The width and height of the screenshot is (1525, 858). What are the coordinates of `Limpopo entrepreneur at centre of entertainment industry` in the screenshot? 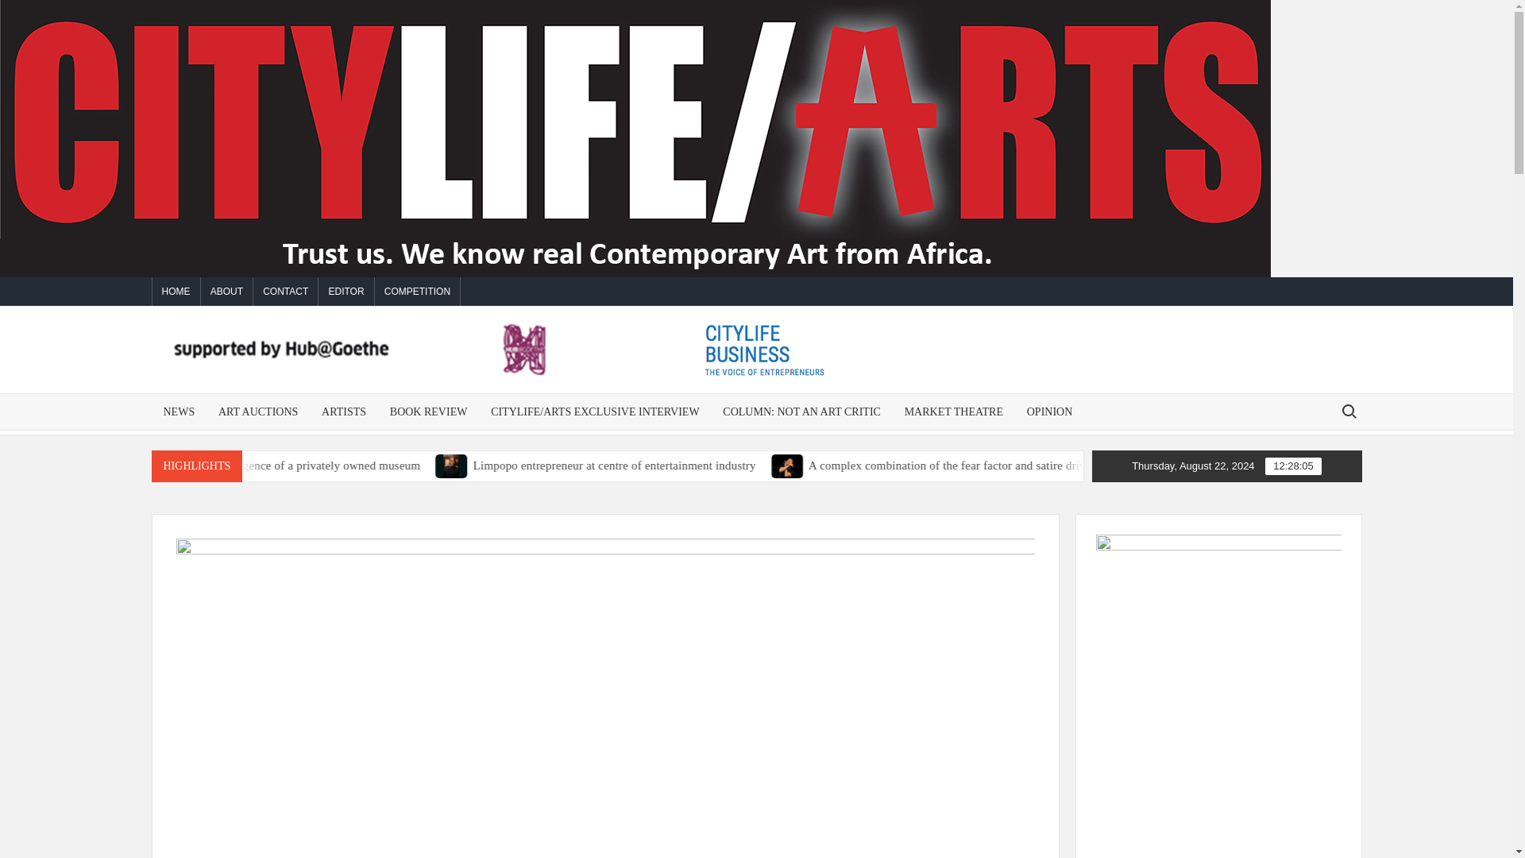 It's located at (785, 466).